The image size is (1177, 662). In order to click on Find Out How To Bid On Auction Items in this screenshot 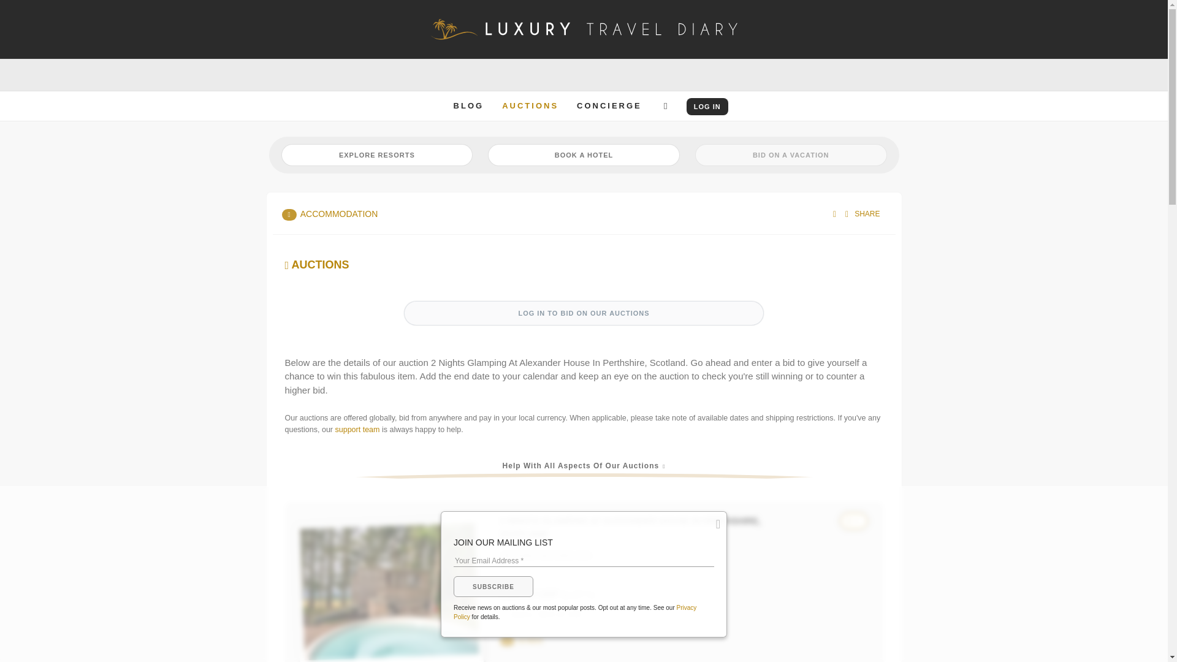, I will do `click(580, 60)`.